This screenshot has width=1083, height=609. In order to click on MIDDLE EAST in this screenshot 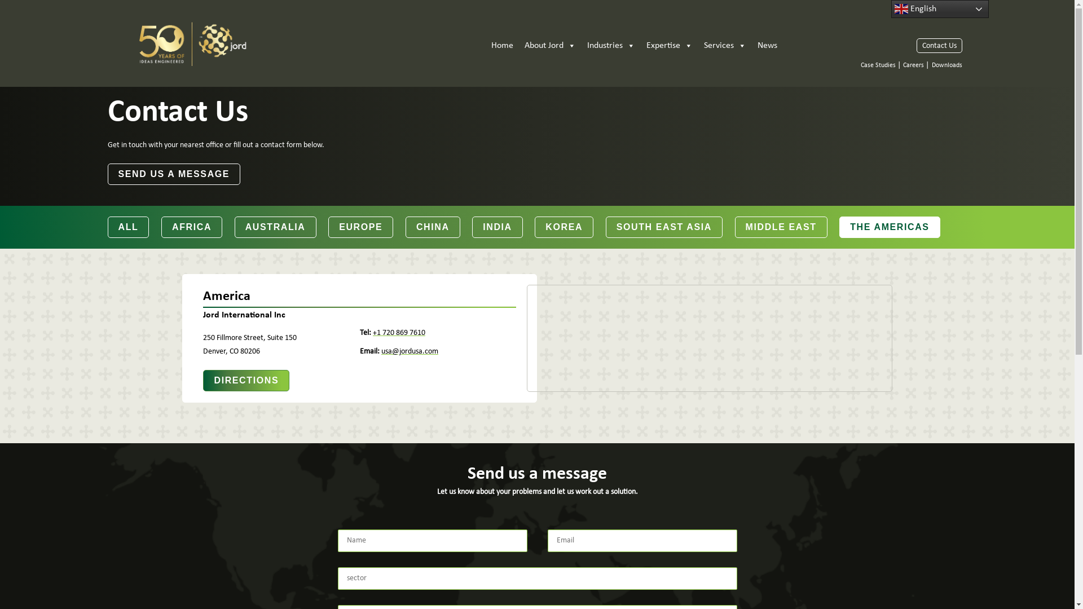, I will do `click(781, 227)`.